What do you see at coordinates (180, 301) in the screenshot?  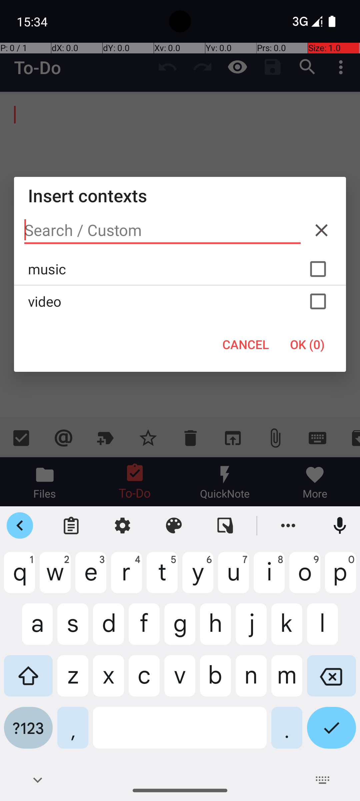 I see `video` at bounding box center [180, 301].